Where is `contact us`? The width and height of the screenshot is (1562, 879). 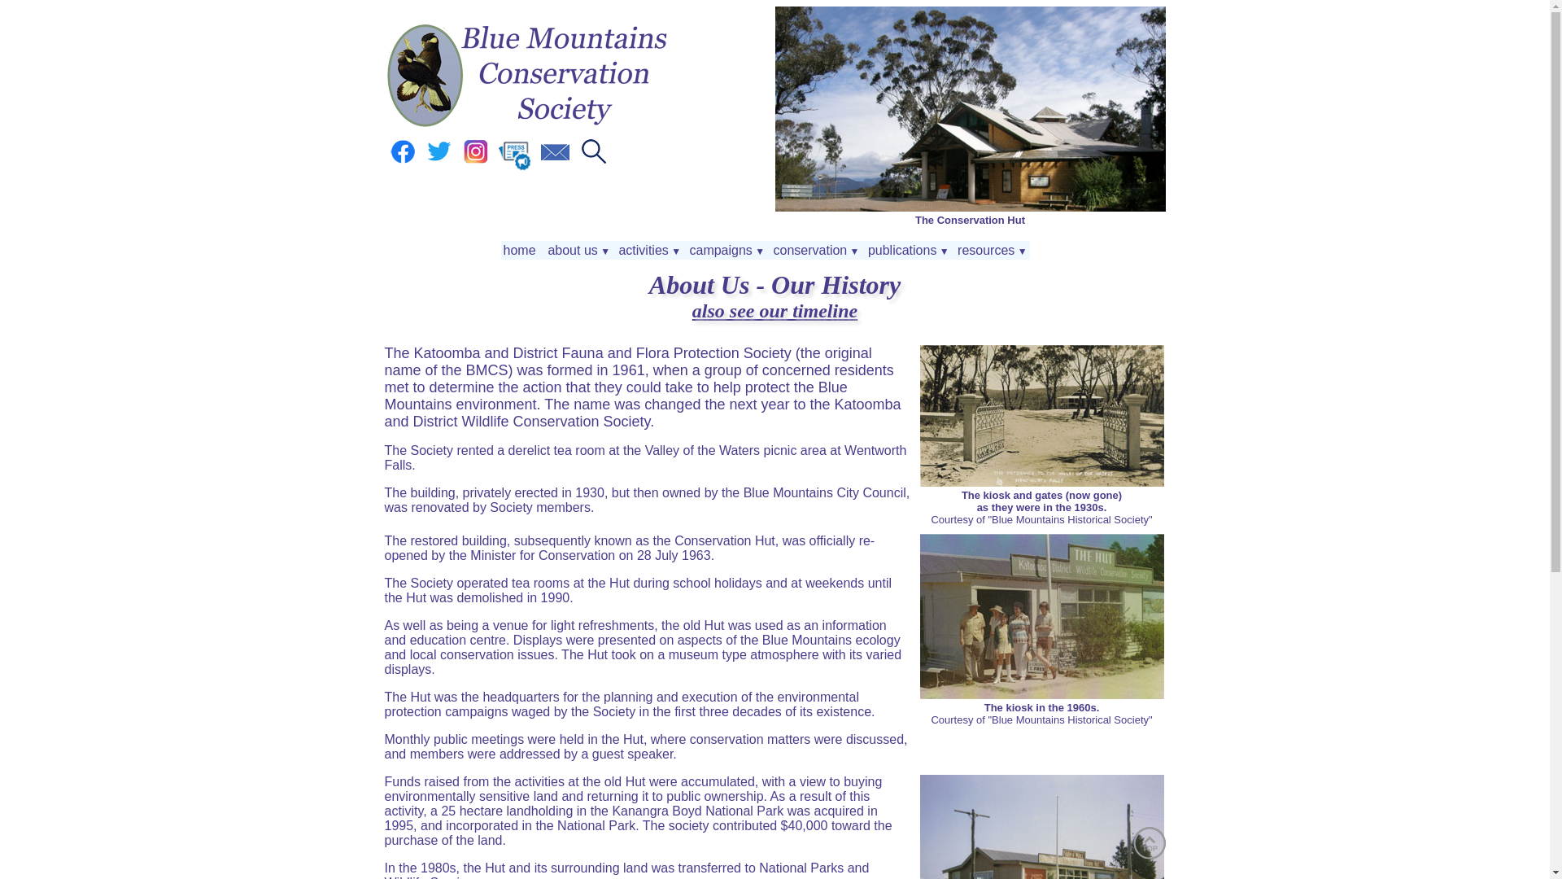
contact us is located at coordinates (555, 160).